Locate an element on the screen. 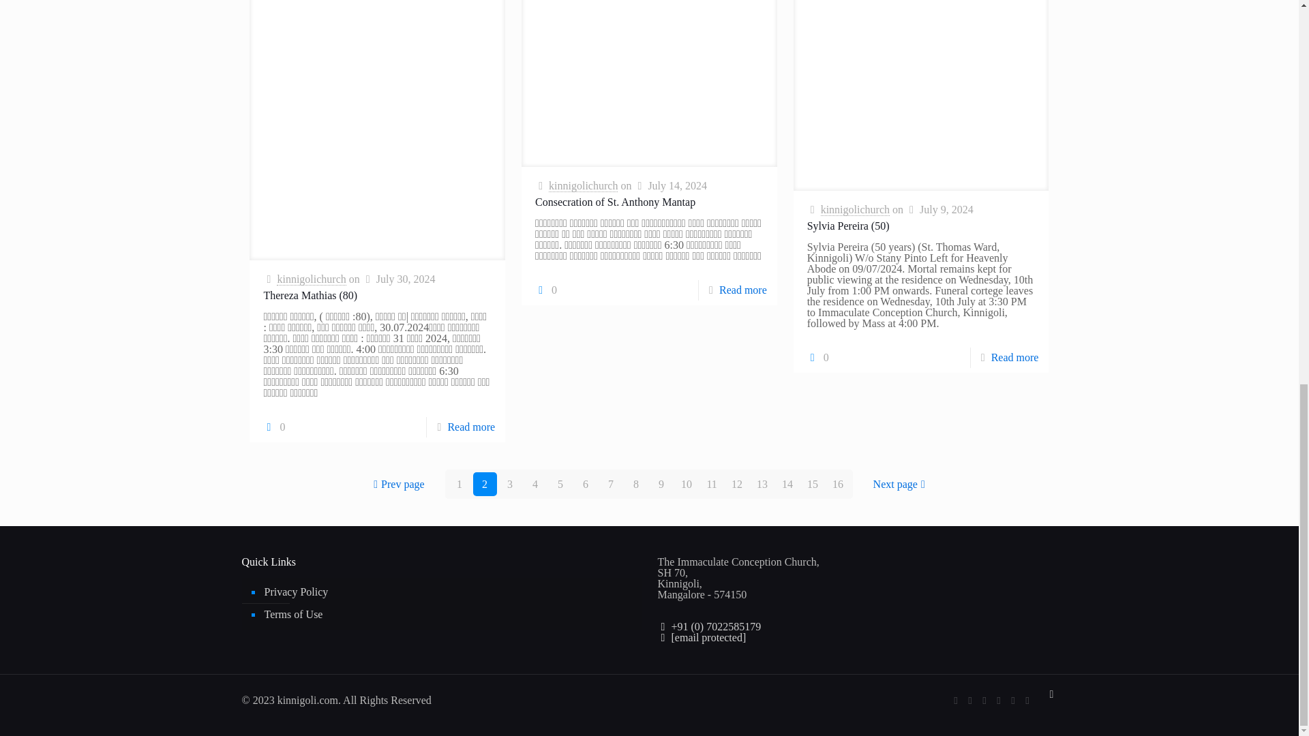  Skype is located at coordinates (955, 700).